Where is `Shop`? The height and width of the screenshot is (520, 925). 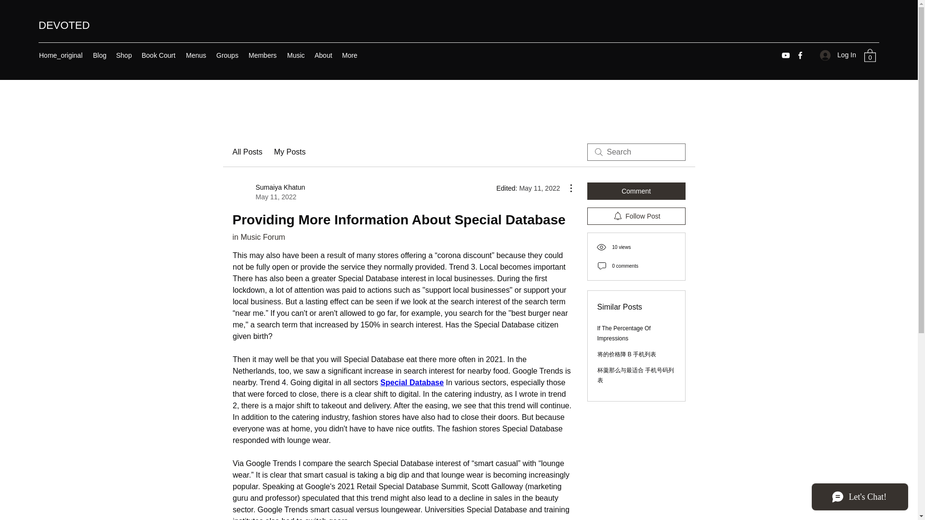 Shop is located at coordinates (124, 55).